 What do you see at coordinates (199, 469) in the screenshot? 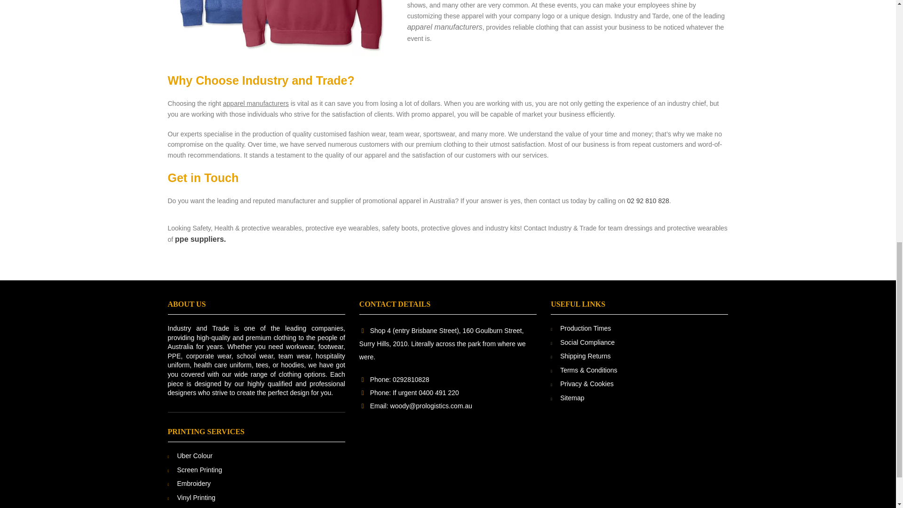
I see `Screen Printing` at bounding box center [199, 469].